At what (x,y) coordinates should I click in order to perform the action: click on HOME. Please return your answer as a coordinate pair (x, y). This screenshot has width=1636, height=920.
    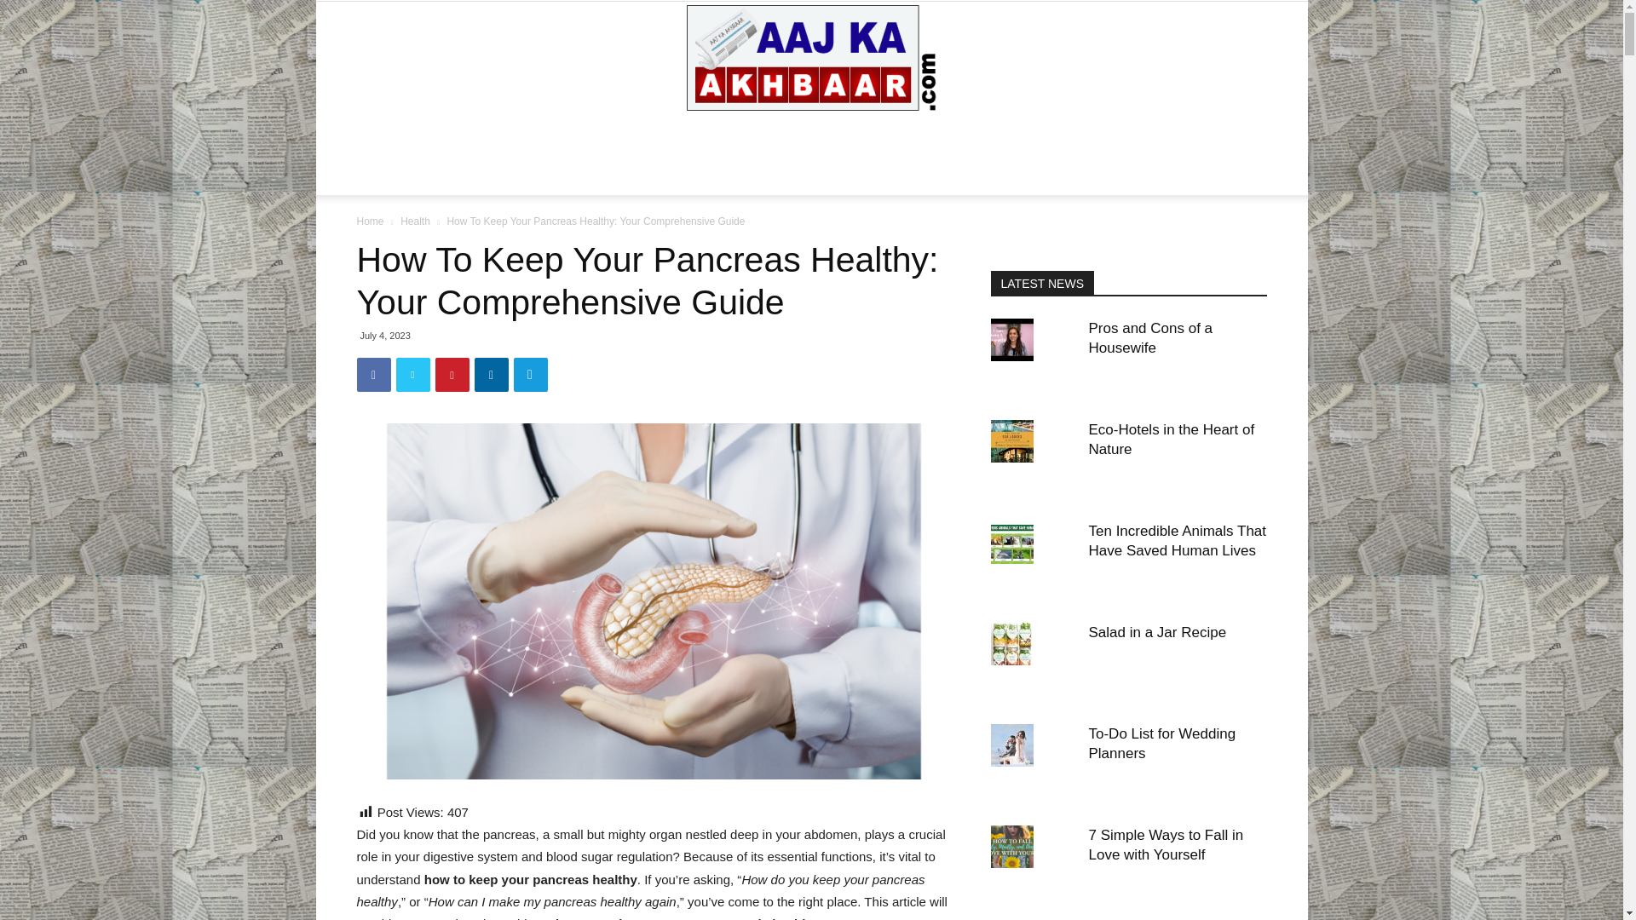
    Looking at the image, I should click on (424, 133).